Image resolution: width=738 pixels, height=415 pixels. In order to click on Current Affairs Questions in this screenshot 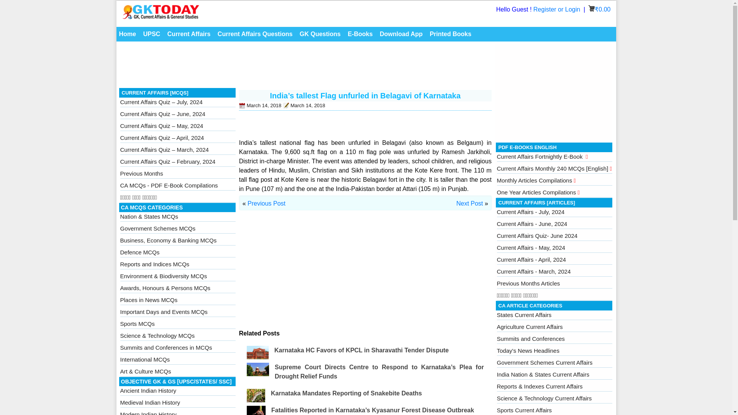, I will do `click(255, 34)`.